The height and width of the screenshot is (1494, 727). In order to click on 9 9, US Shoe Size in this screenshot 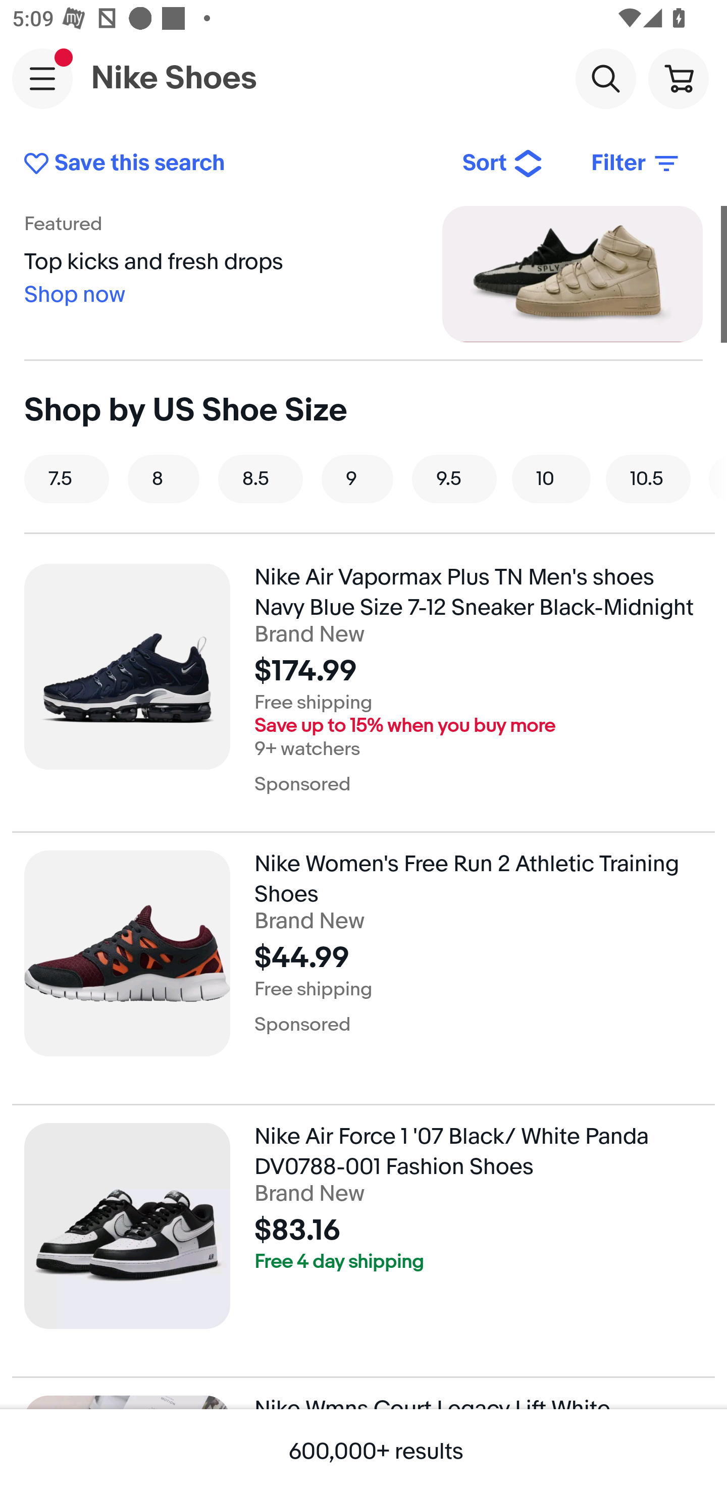, I will do `click(357, 478)`.